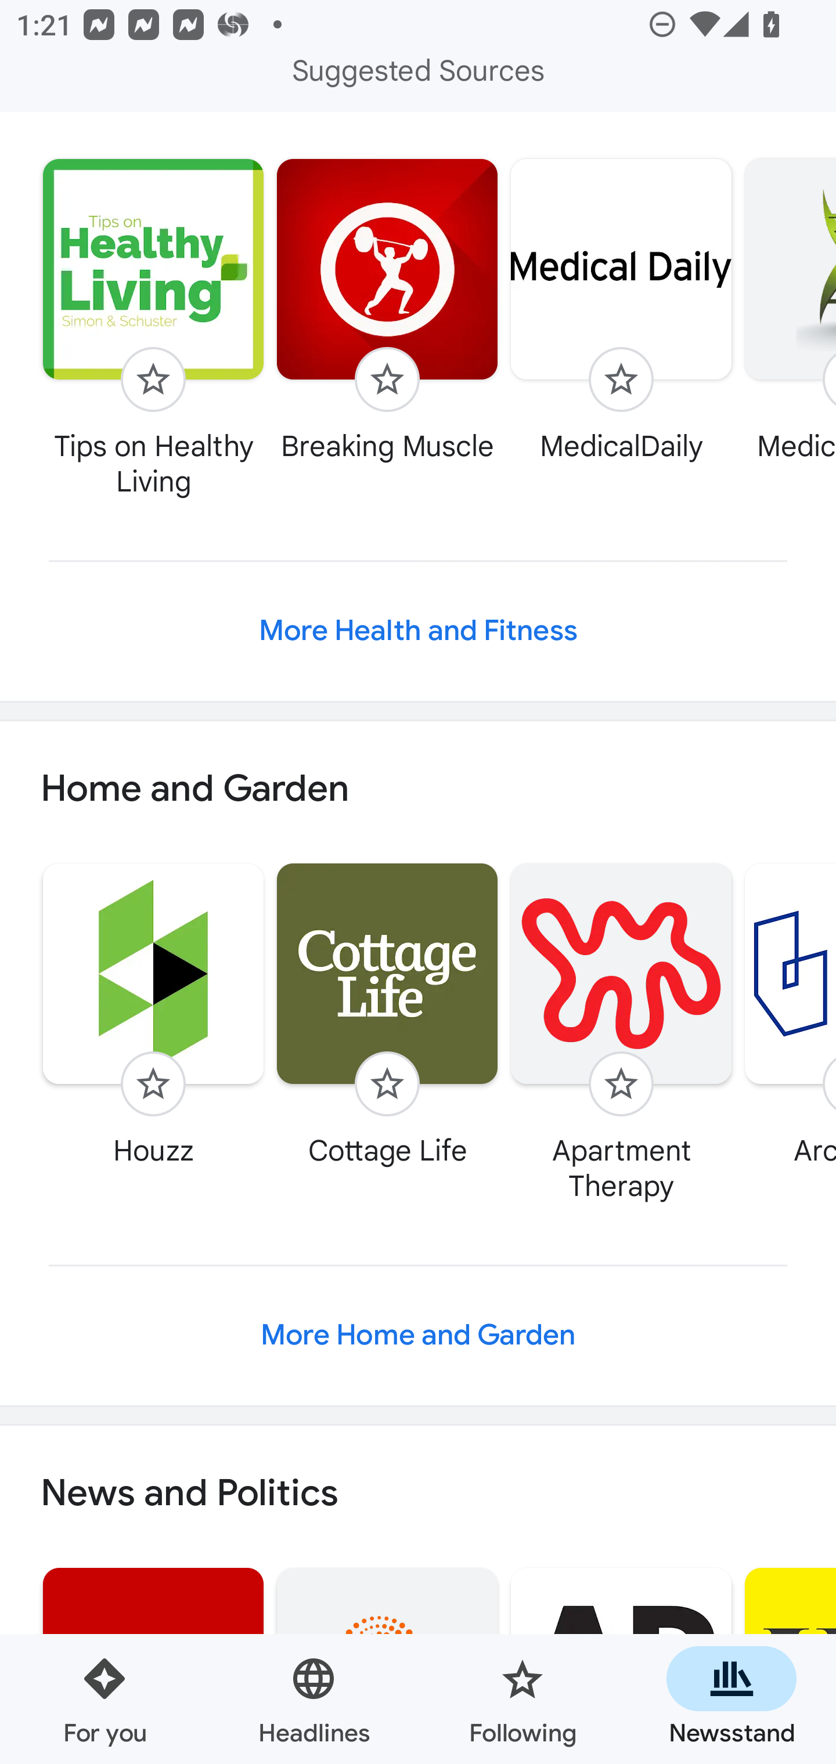 This screenshot has height=1764, width=836. I want to click on Follow Apartment Therapy, so click(621, 1032).